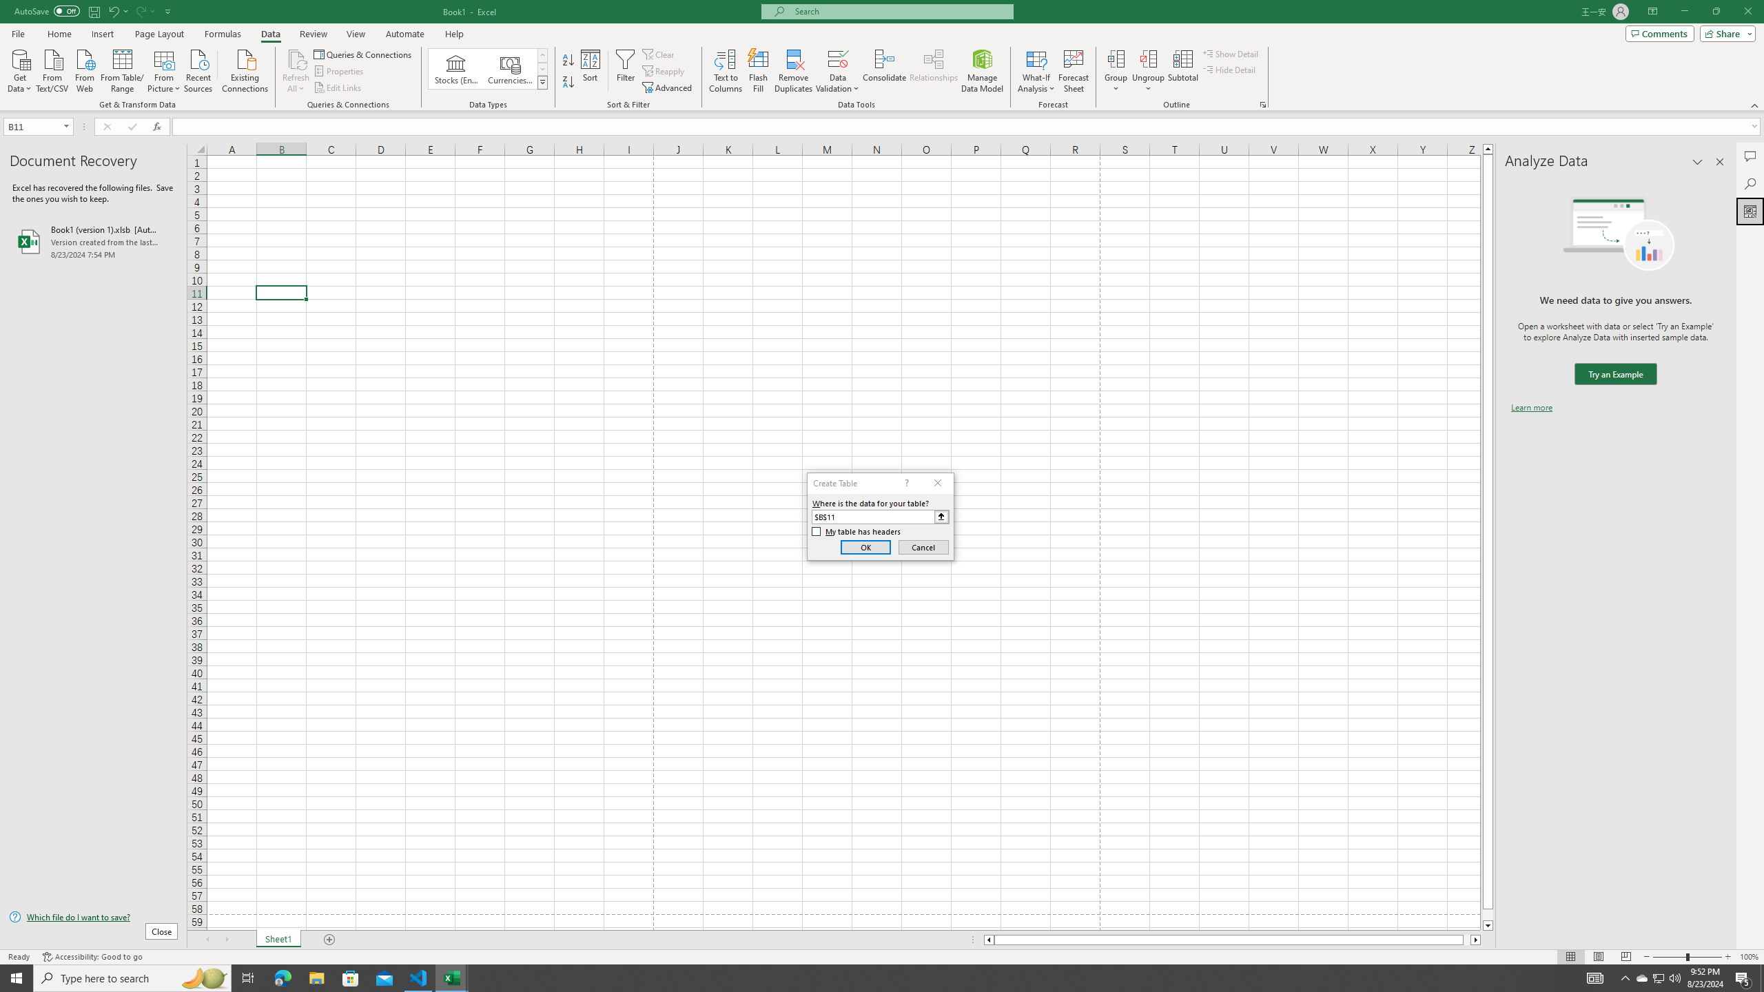  What do you see at coordinates (934, 71) in the screenshot?
I see `Relationships` at bounding box center [934, 71].